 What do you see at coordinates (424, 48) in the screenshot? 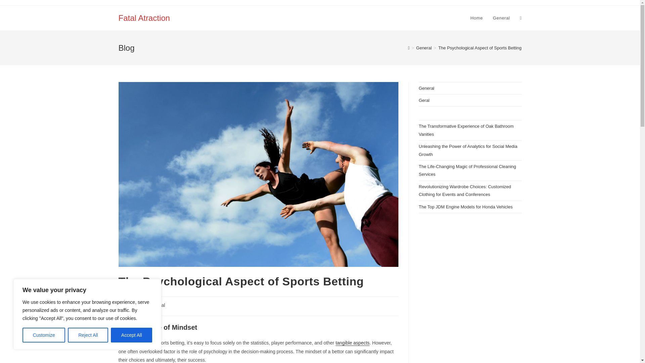
I see `General` at bounding box center [424, 48].